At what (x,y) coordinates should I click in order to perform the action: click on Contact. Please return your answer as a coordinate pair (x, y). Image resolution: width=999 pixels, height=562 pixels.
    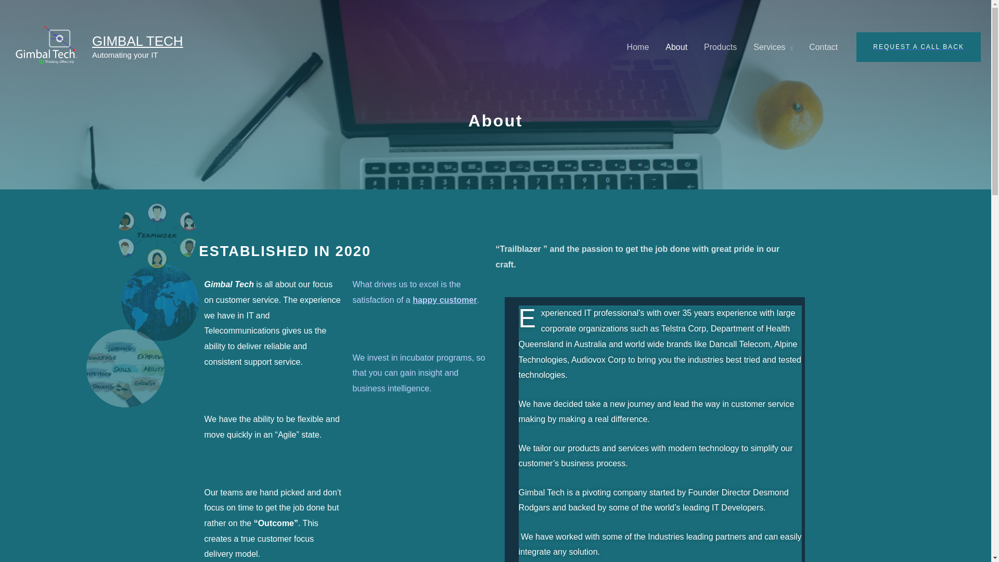
    Looking at the image, I should click on (823, 47).